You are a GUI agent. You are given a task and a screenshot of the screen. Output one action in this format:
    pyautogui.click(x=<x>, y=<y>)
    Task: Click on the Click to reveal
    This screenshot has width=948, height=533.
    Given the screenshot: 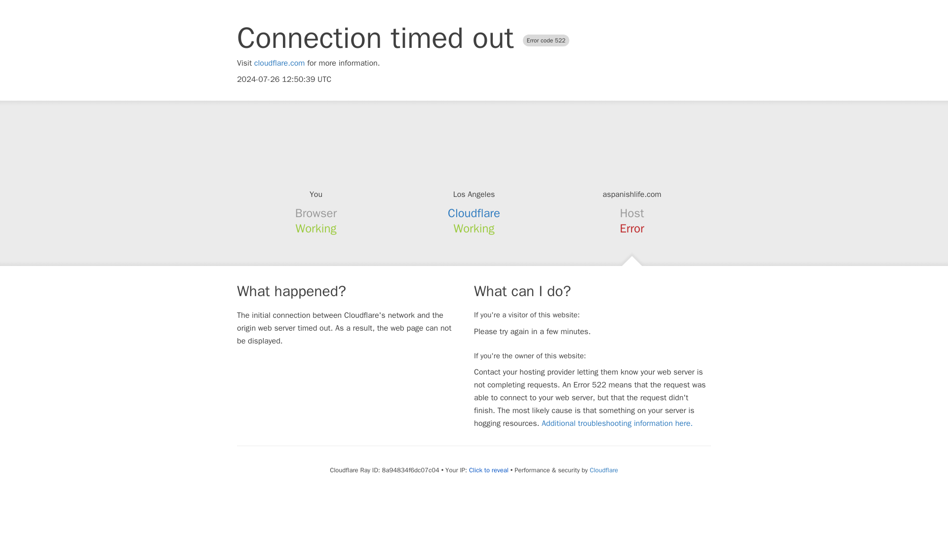 What is the action you would take?
    pyautogui.click(x=489, y=470)
    